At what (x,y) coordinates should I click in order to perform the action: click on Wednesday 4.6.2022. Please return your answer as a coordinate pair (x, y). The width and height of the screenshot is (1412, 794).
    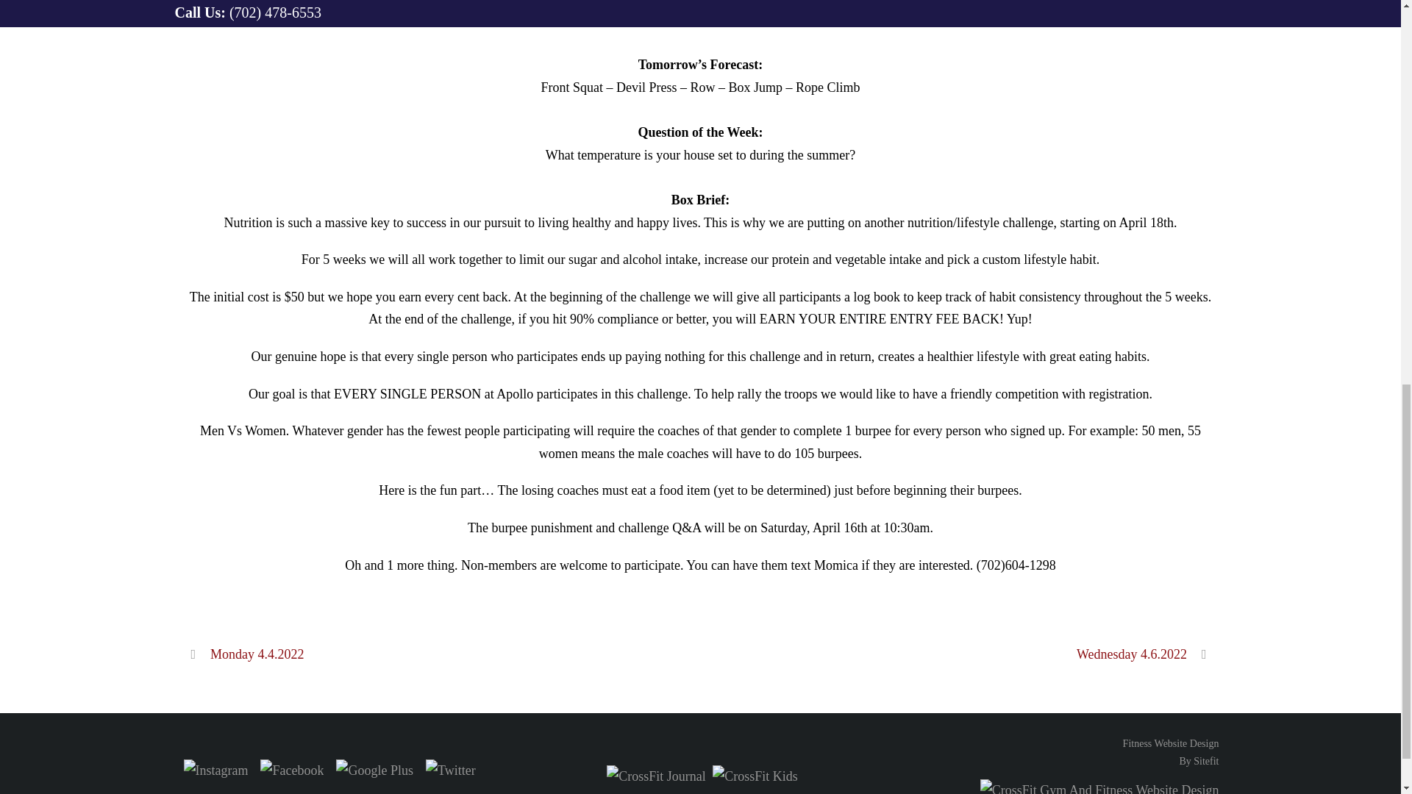
    Looking at the image, I should click on (1171, 753).